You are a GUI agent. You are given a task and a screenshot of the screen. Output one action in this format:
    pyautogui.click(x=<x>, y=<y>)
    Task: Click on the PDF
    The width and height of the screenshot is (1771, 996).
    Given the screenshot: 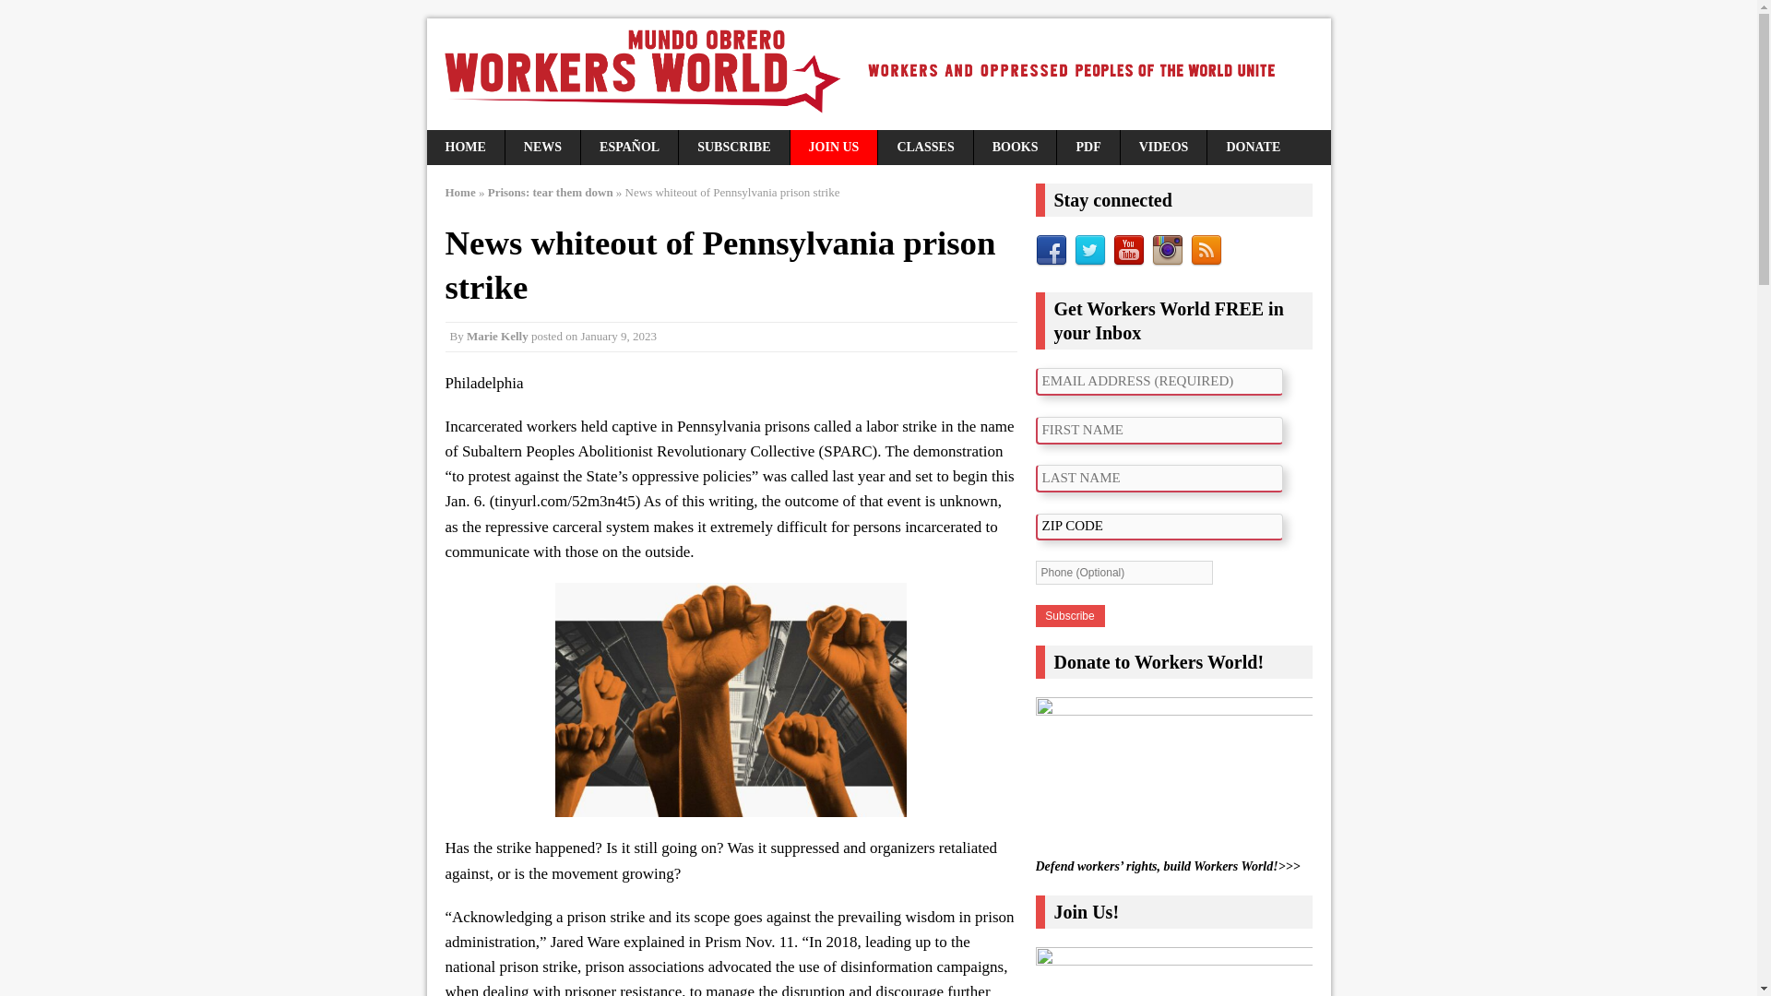 What is the action you would take?
    pyautogui.click(x=1088, y=148)
    